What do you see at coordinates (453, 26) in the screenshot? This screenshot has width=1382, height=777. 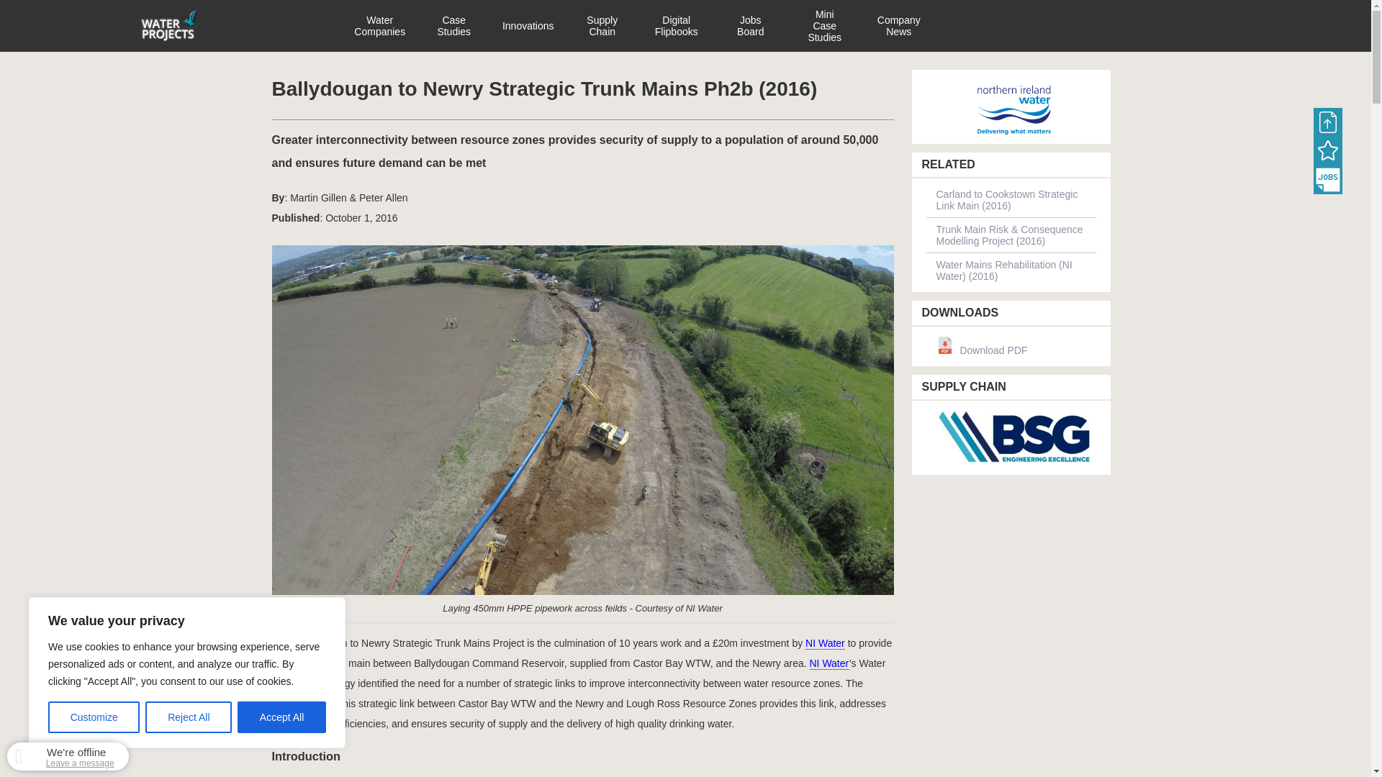 I see `Case Studies` at bounding box center [453, 26].